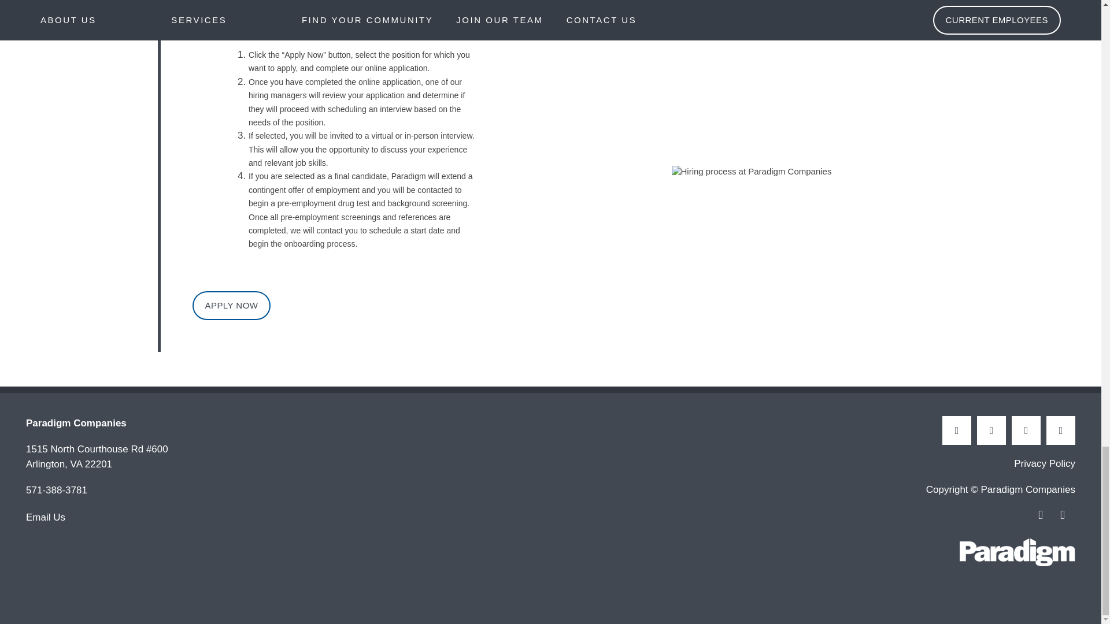 The image size is (1110, 624). I want to click on Facebook, so click(957, 430).